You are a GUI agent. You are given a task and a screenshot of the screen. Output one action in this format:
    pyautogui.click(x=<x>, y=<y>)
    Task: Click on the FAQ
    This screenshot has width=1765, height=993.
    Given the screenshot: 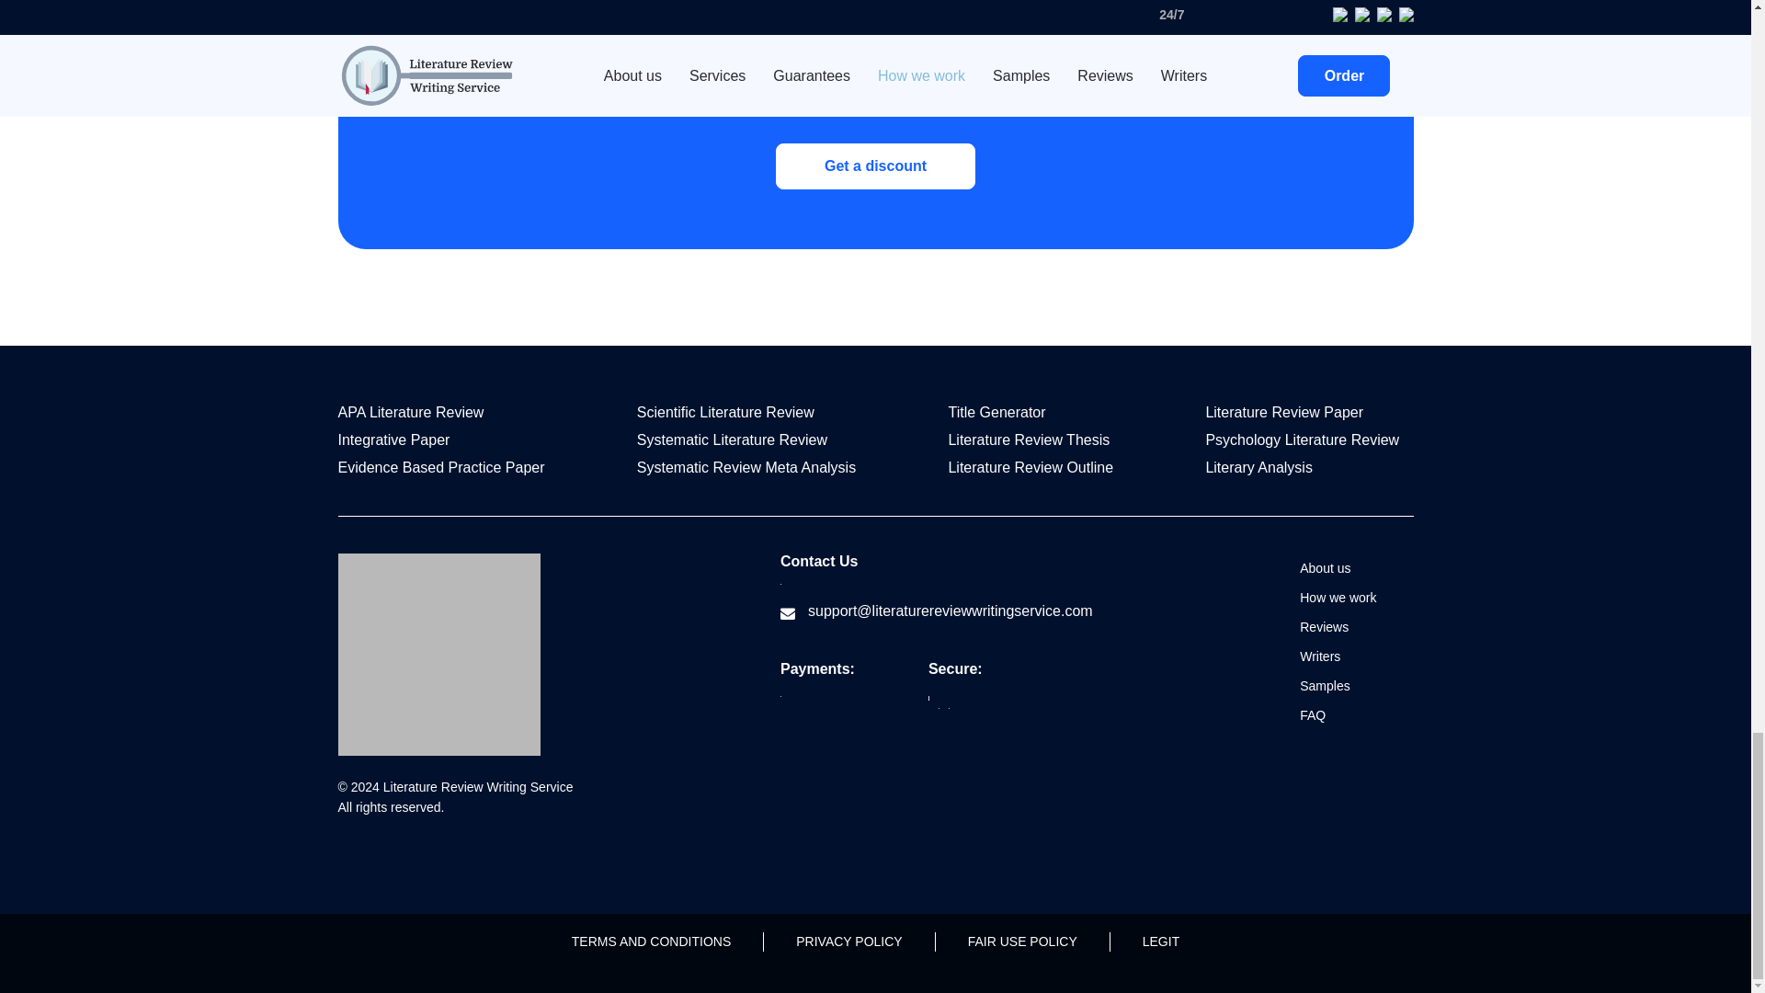 What is the action you would take?
    pyautogui.click(x=1312, y=715)
    